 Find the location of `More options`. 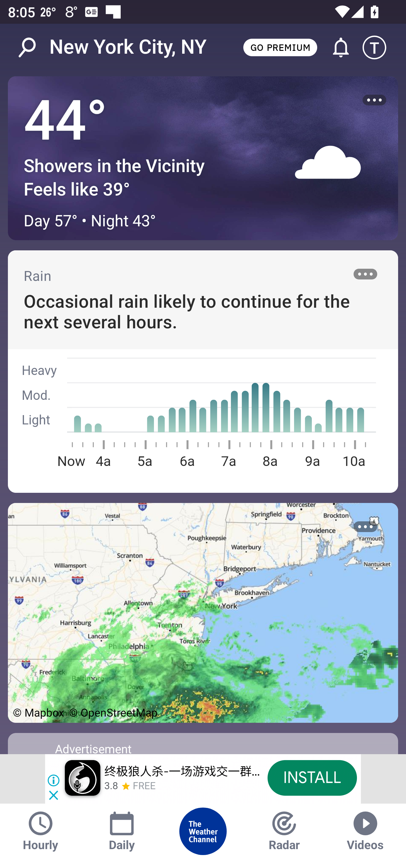

More options is located at coordinates (365, 274).